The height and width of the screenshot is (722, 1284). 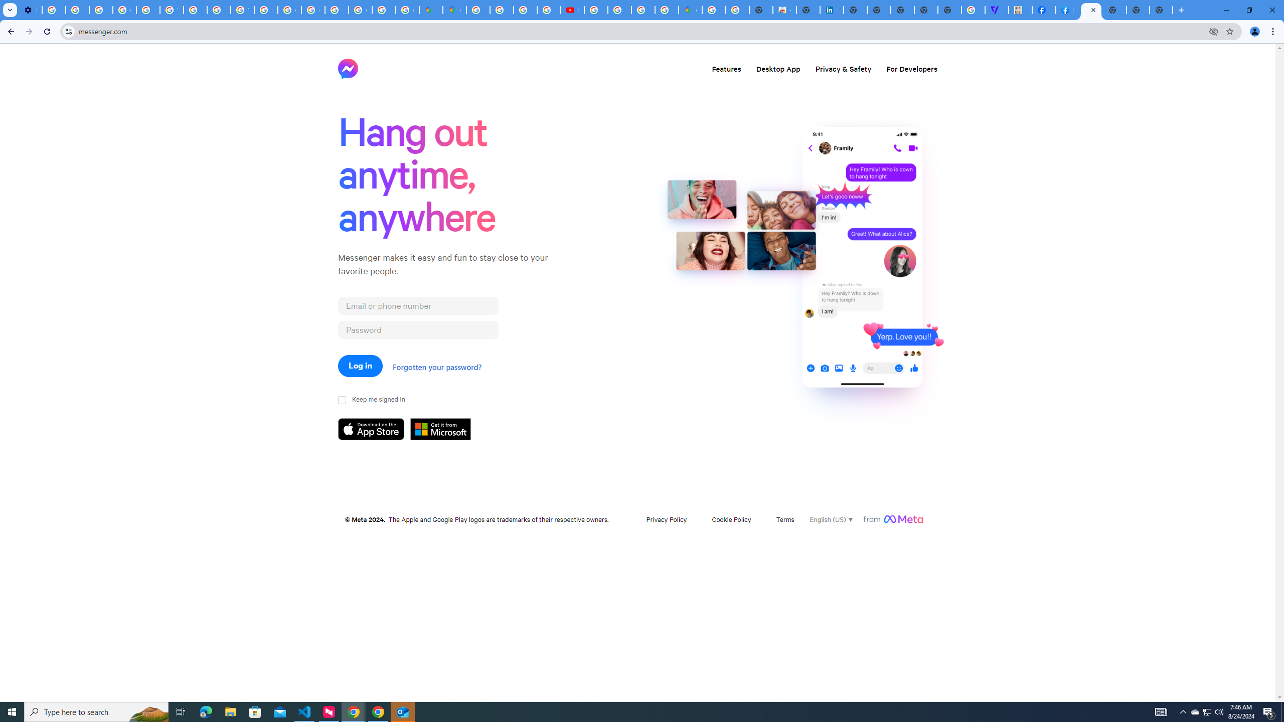 I want to click on Sign Up for Facebook, so click(x=1067, y=10).